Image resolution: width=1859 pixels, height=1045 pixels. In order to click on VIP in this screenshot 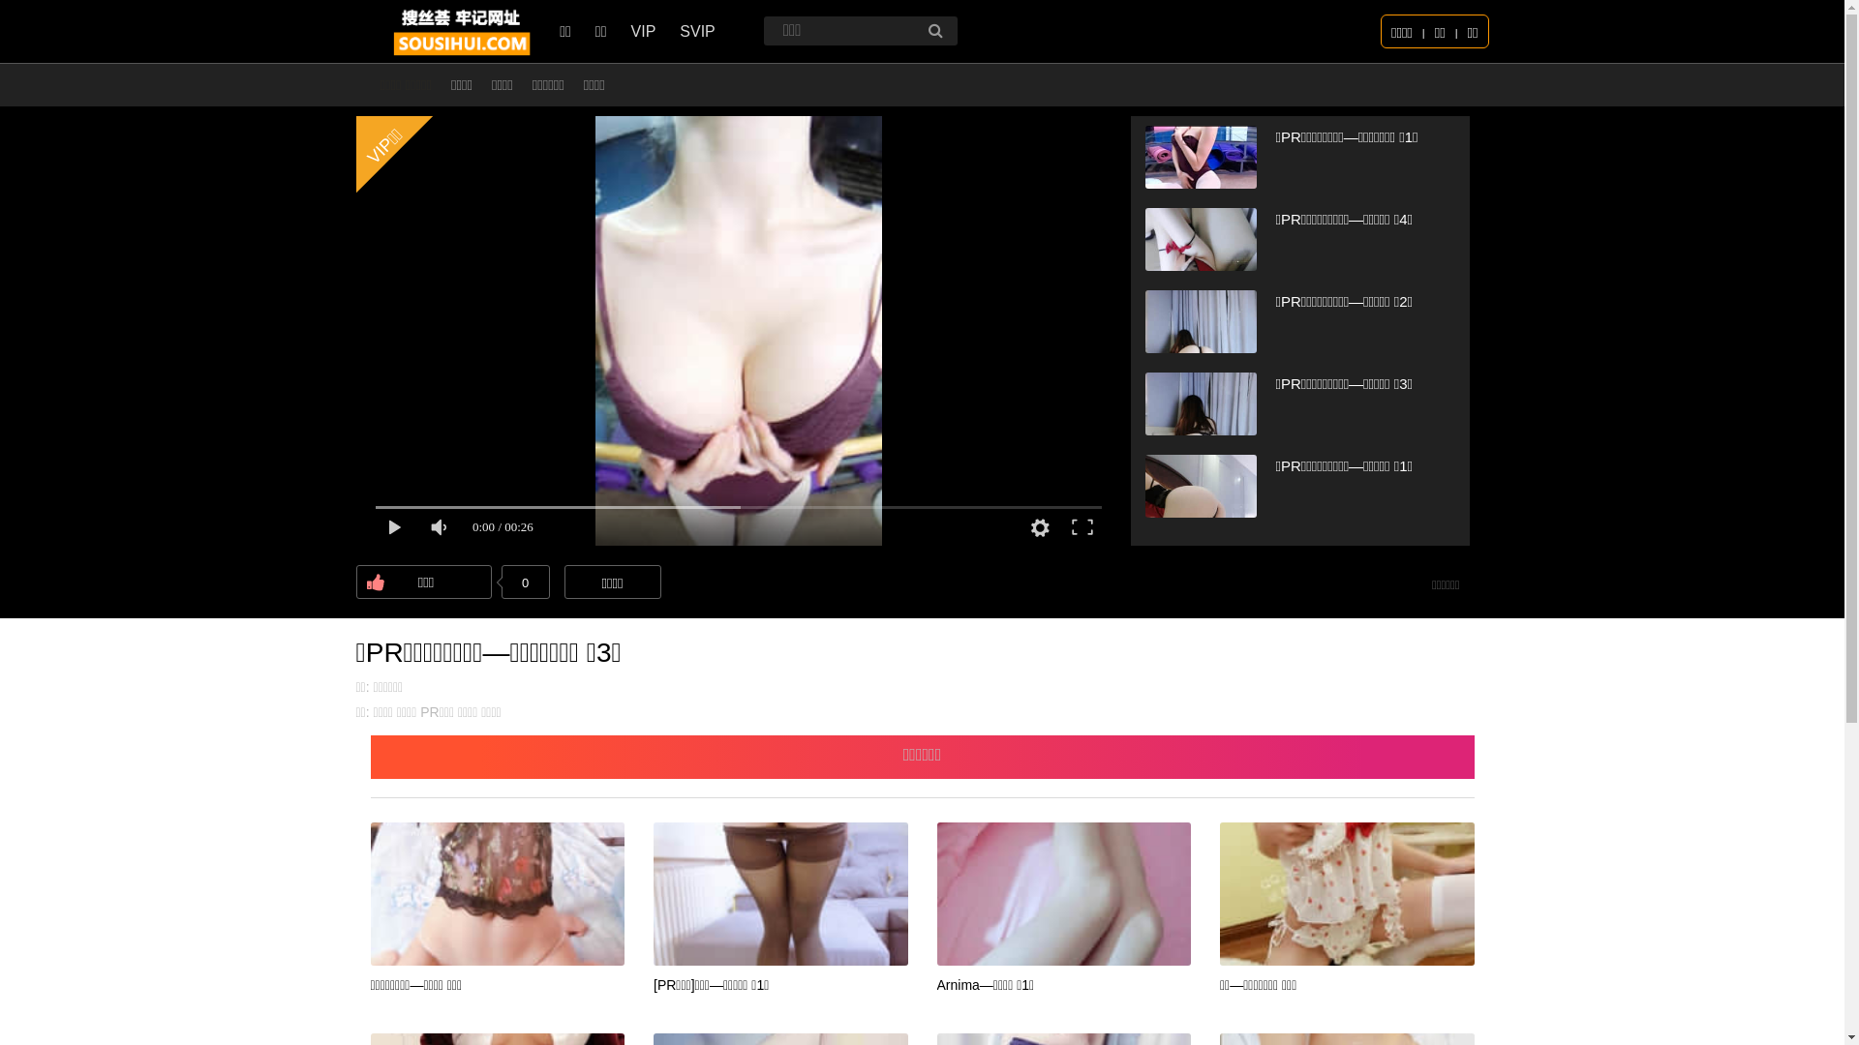, I will do `click(644, 31)`.